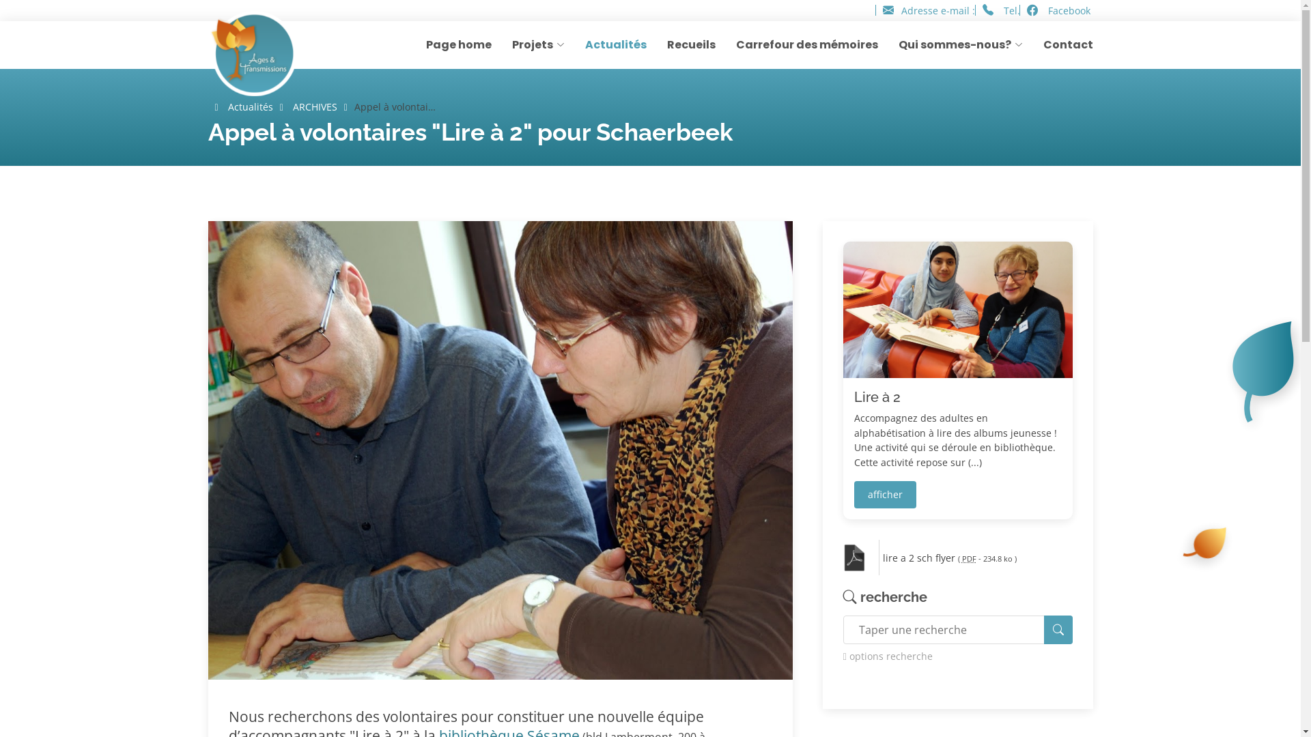 The width and height of the screenshot is (1311, 737). I want to click on Qui sommes-nous?, so click(950, 45).